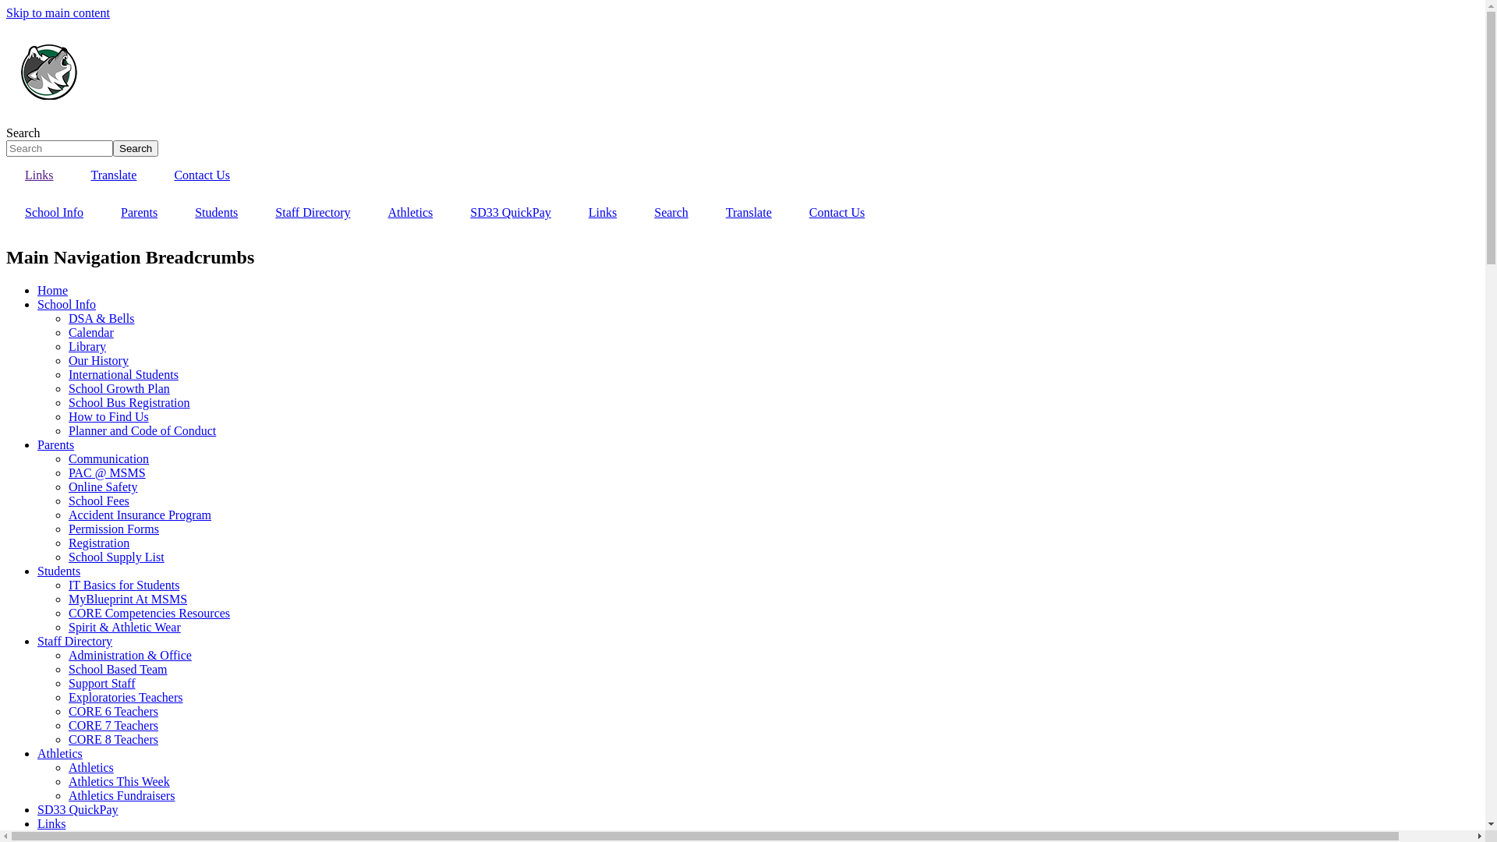 The width and height of the screenshot is (1497, 842). Describe the element at coordinates (99, 543) in the screenshot. I see `Registration` at that location.